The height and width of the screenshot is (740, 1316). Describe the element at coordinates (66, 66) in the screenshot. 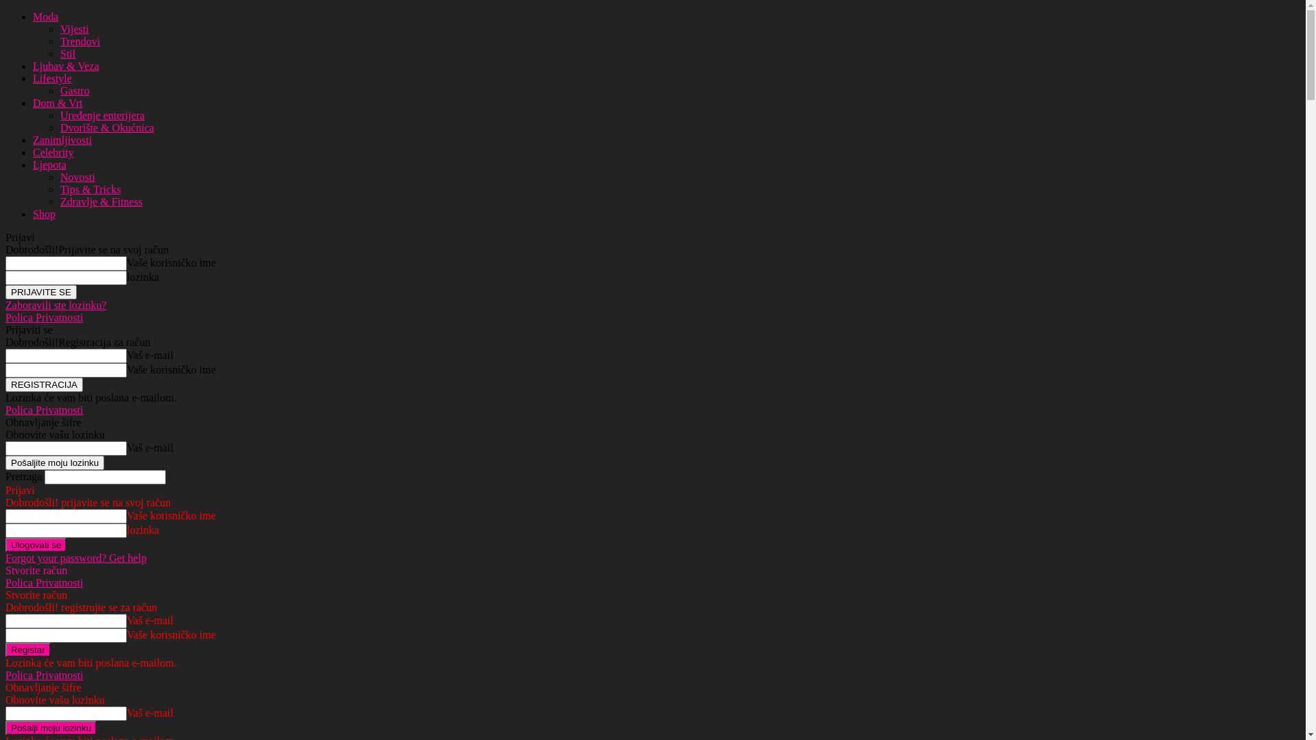

I see `Ljubav & Veza` at that location.